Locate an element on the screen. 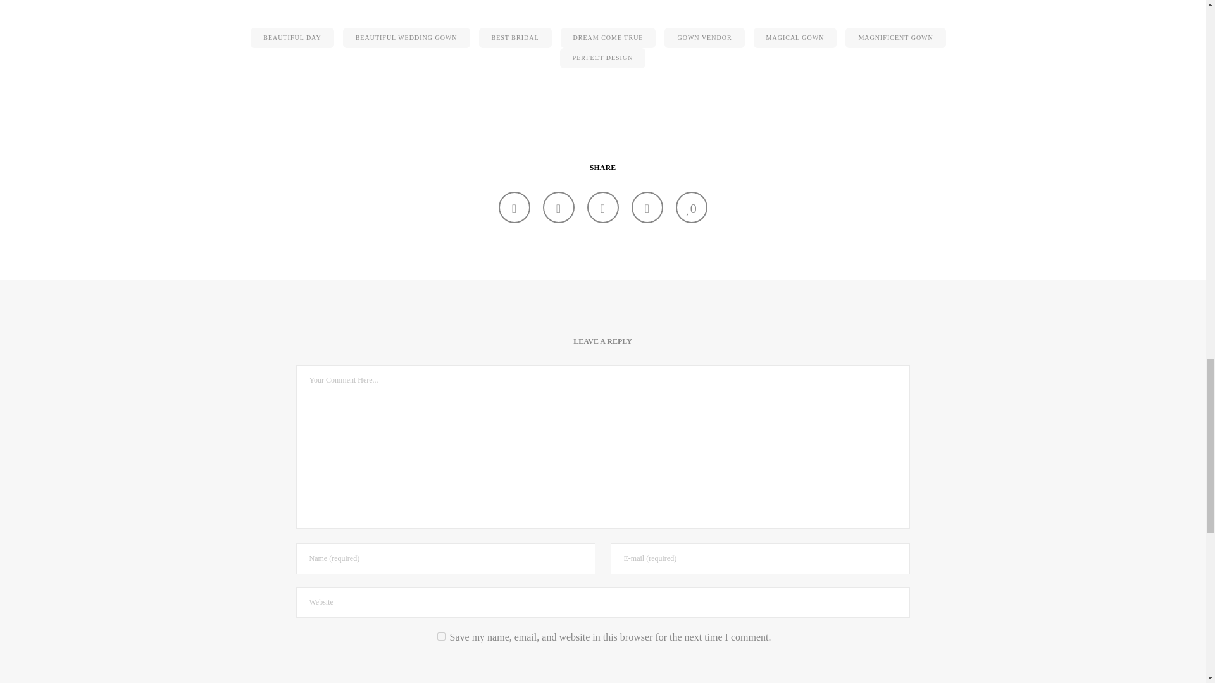 The width and height of the screenshot is (1215, 683). MAGICAL GOWN is located at coordinates (602, 207).